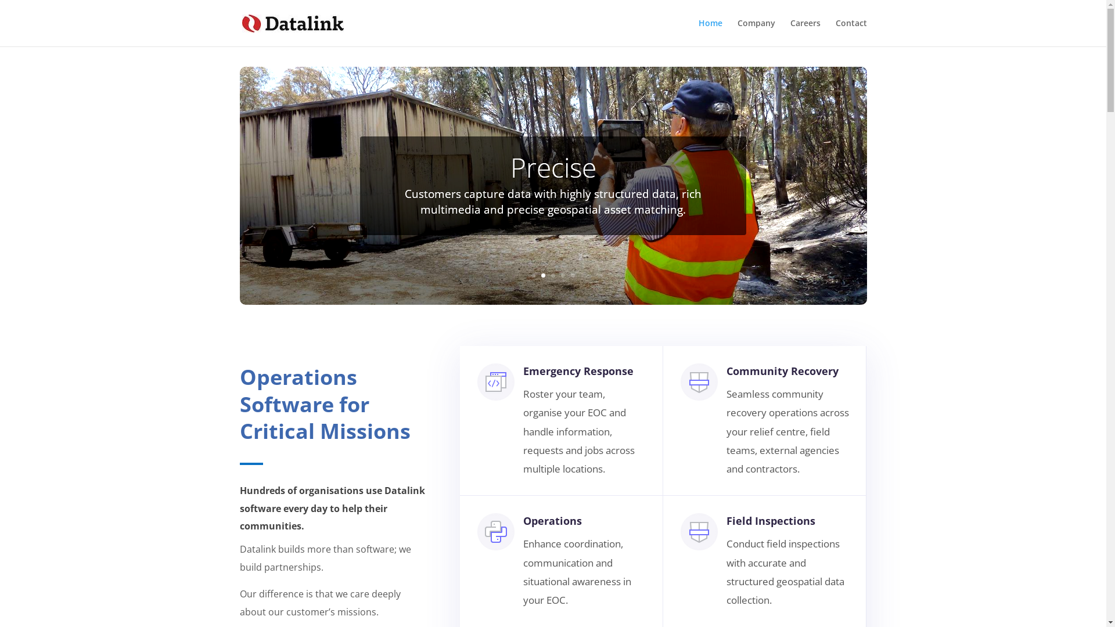  I want to click on Emergency Response, so click(578, 371).